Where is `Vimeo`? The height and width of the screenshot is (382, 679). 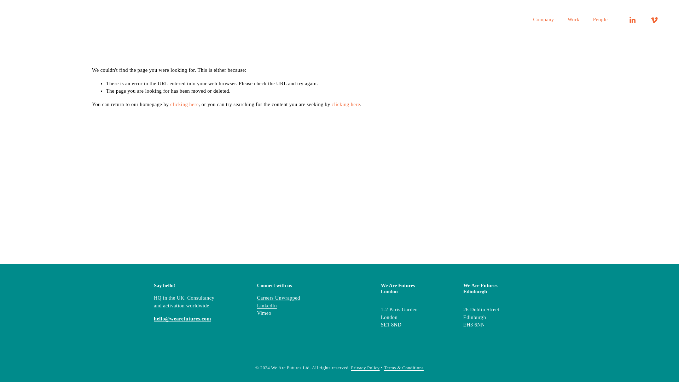
Vimeo is located at coordinates (264, 313).